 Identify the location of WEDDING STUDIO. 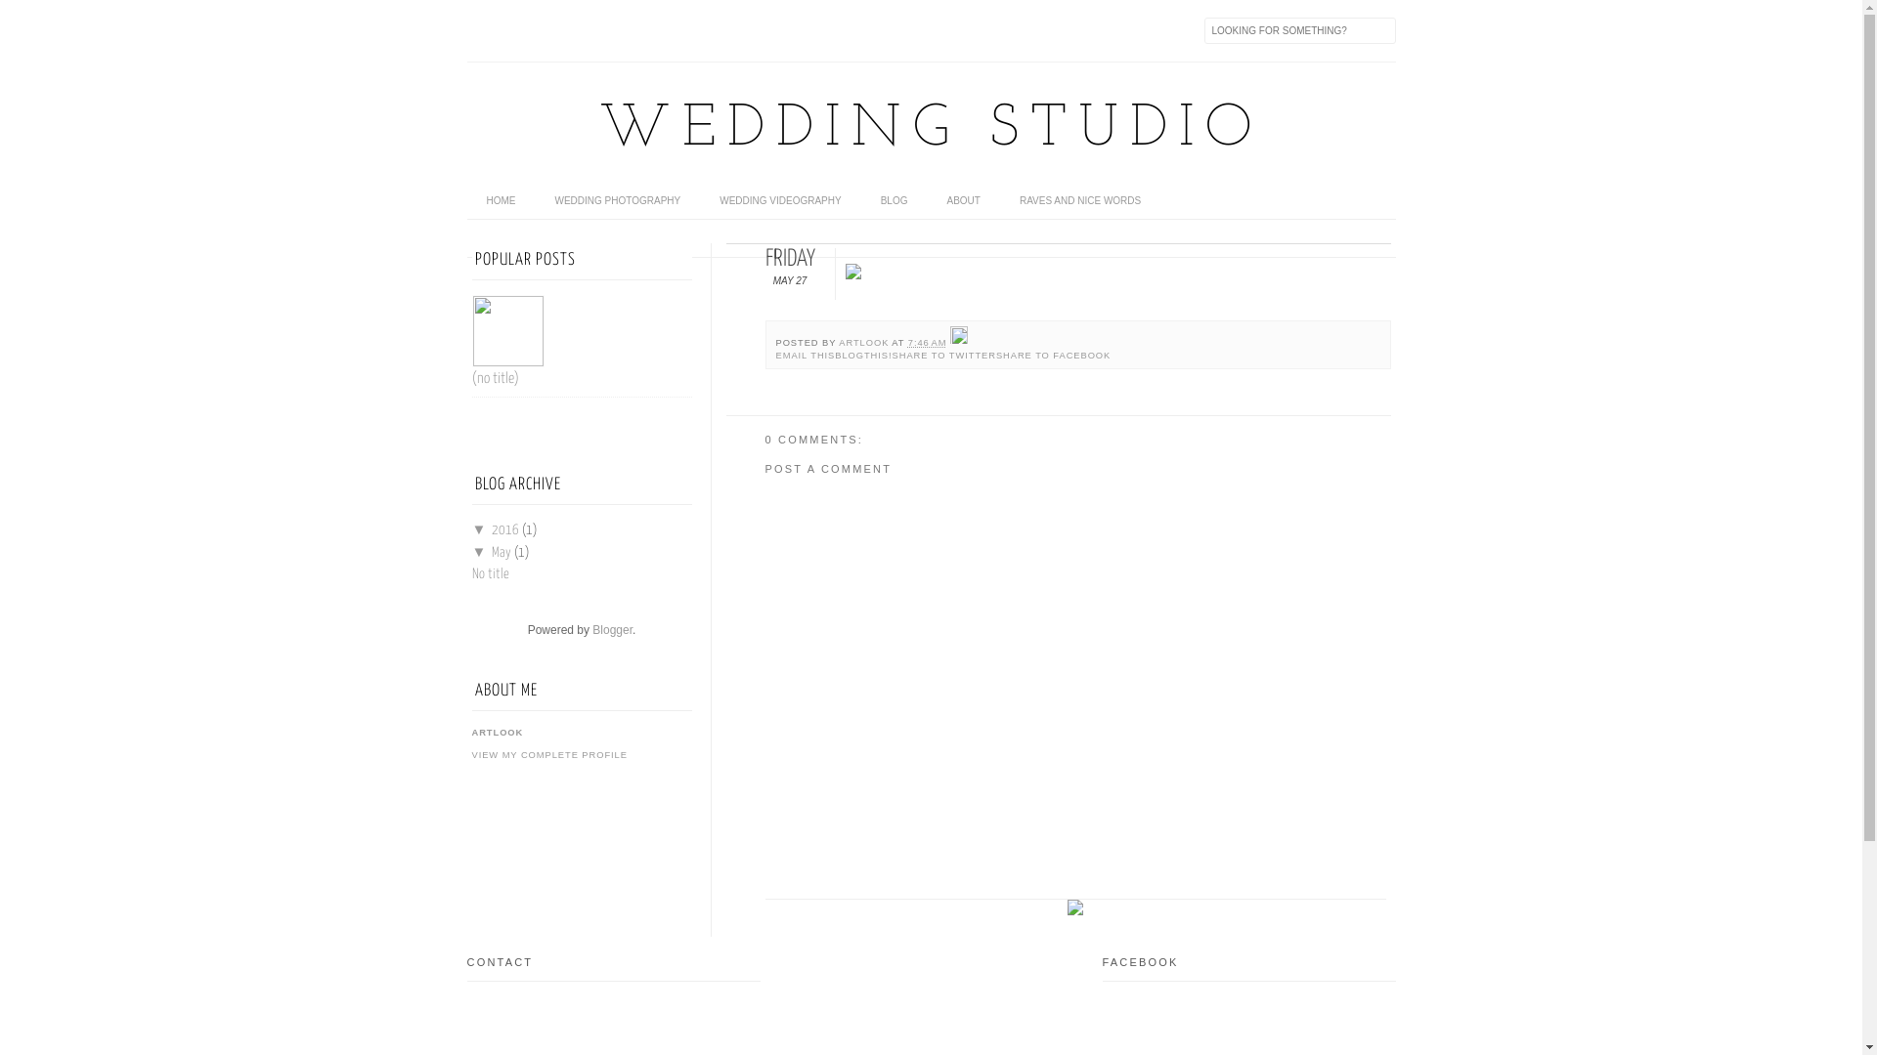
(931, 130).